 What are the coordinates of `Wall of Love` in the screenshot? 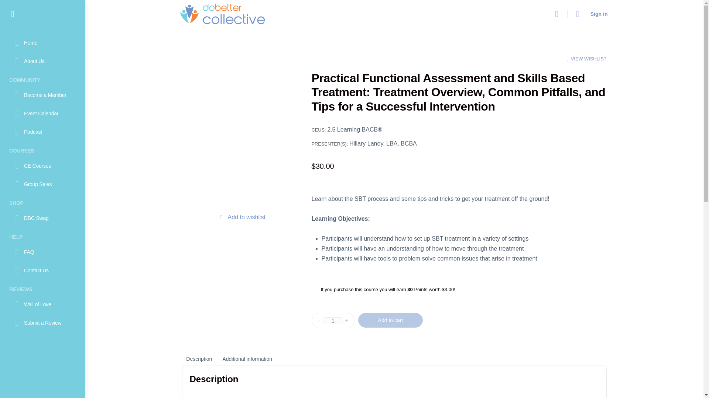 It's located at (42, 304).